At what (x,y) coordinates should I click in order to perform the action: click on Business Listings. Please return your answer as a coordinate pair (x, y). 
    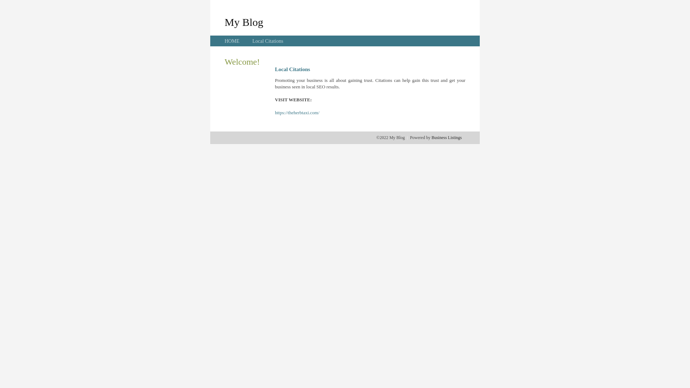
    Looking at the image, I should click on (447, 138).